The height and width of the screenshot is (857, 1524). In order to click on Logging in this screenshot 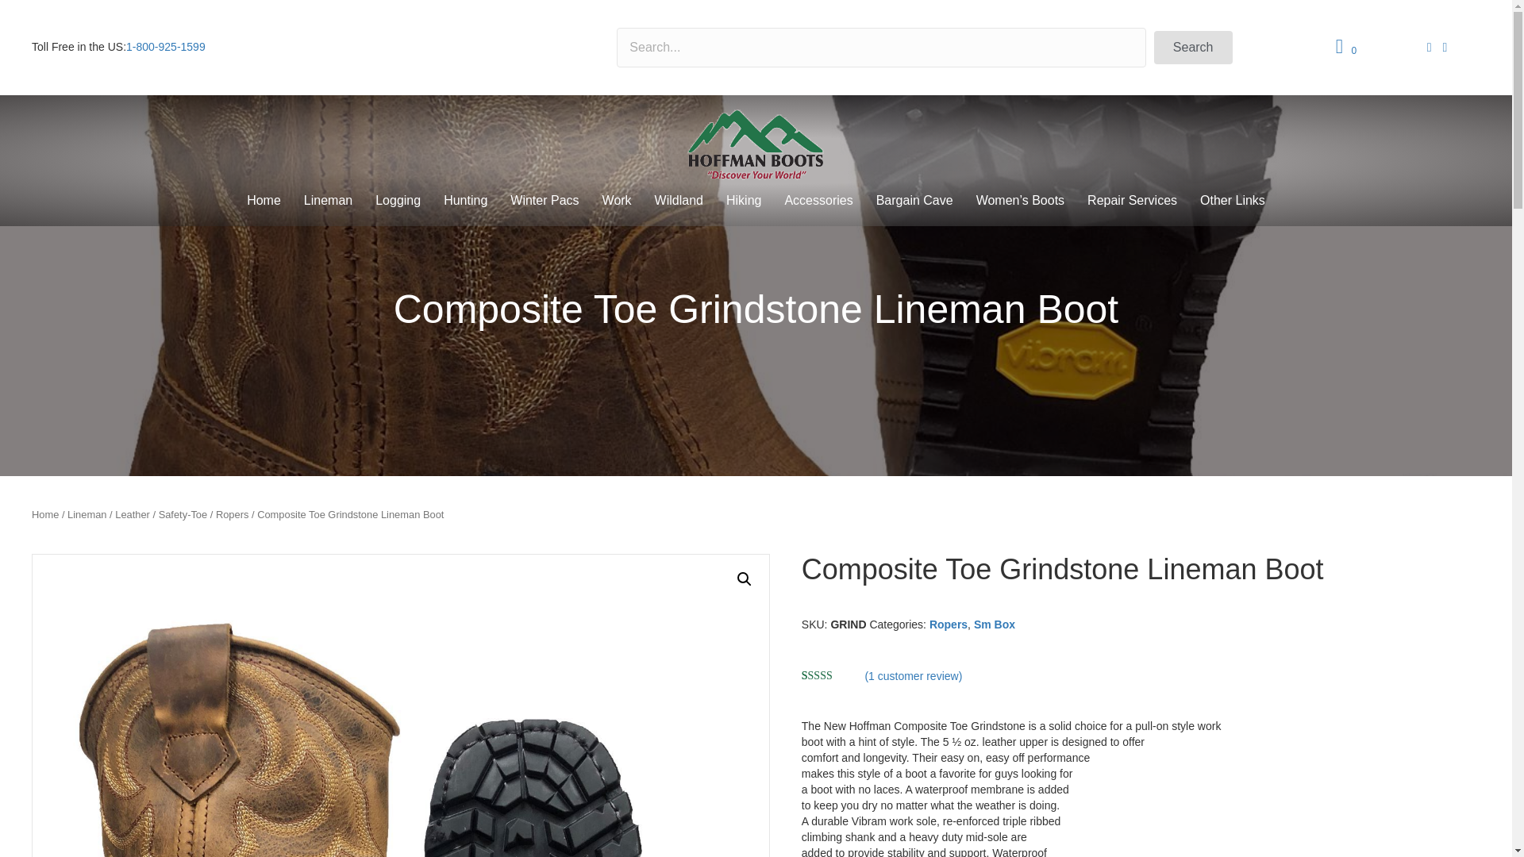, I will do `click(397, 201)`.